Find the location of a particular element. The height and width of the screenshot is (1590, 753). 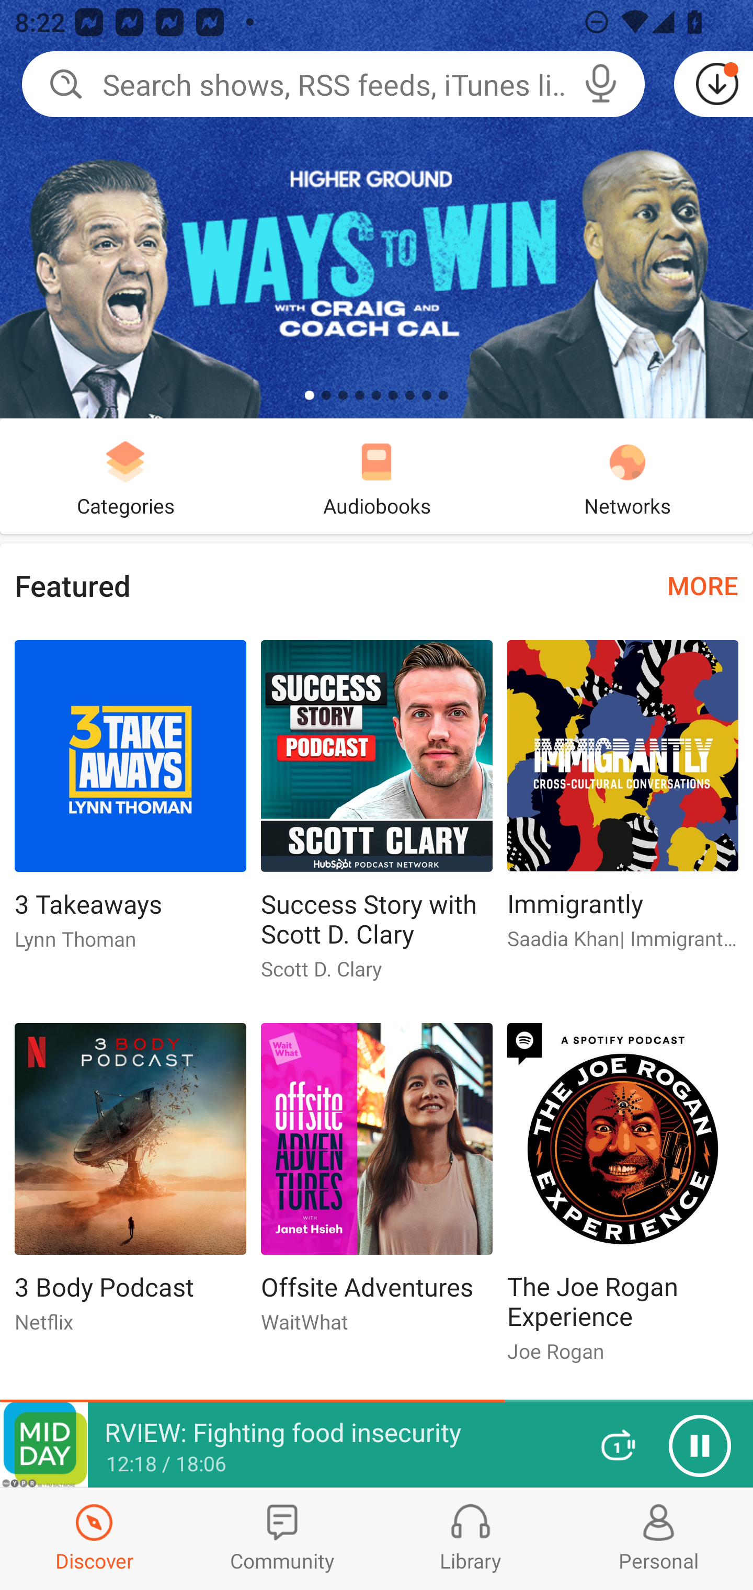

Library is located at coordinates (471, 1539).